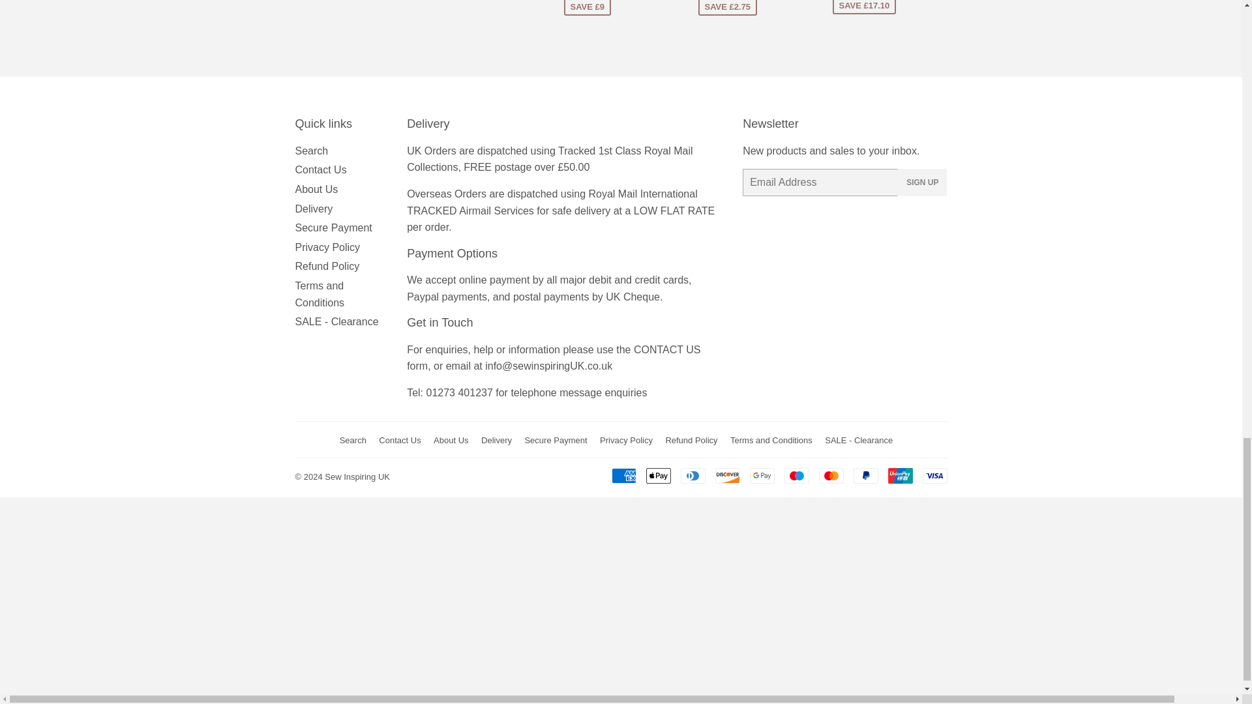 Image resolution: width=1252 pixels, height=704 pixels. Describe the element at coordinates (900, 476) in the screenshot. I see `Union Pay` at that location.